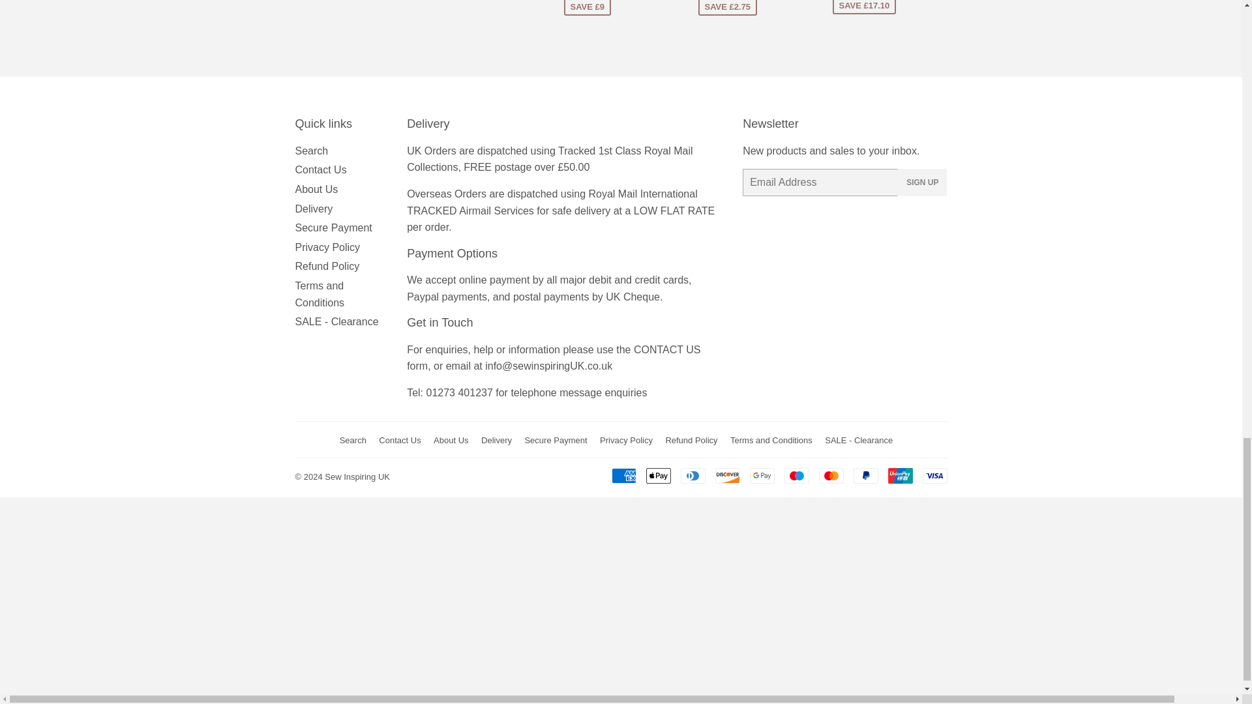 Image resolution: width=1252 pixels, height=704 pixels. Describe the element at coordinates (900, 476) in the screenshot. I see `Union Pay` at that location.